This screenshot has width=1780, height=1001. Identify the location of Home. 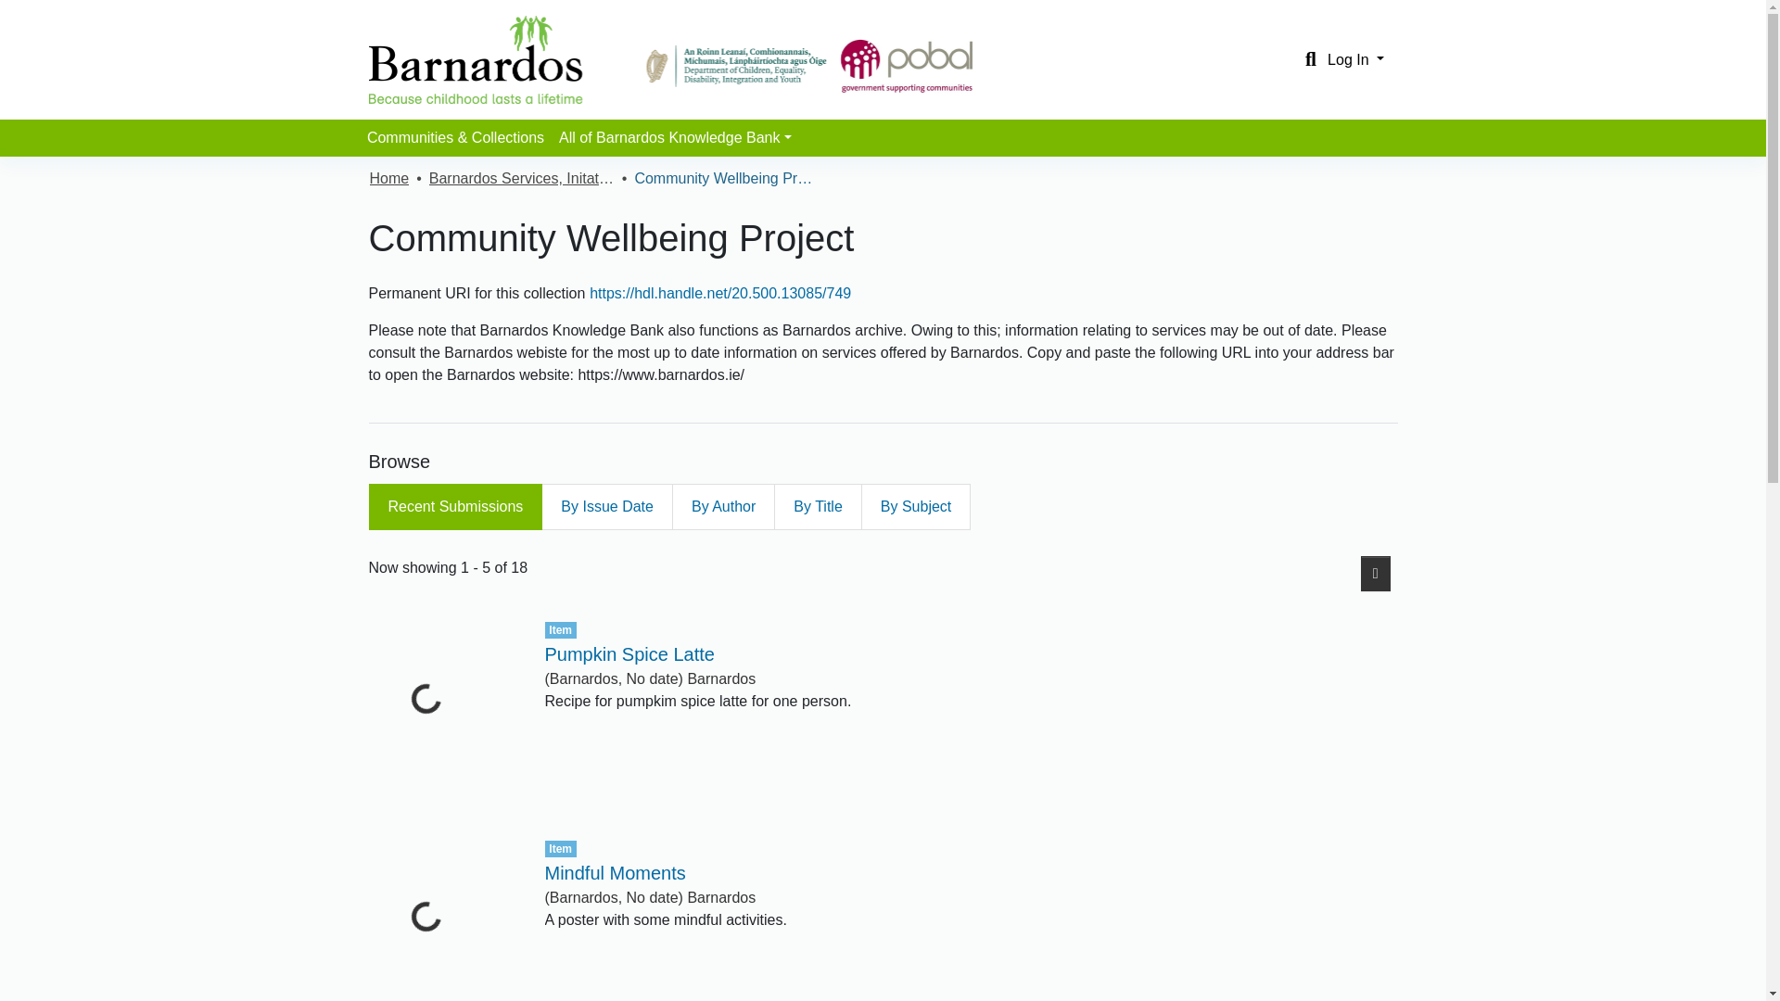
(388, 179).